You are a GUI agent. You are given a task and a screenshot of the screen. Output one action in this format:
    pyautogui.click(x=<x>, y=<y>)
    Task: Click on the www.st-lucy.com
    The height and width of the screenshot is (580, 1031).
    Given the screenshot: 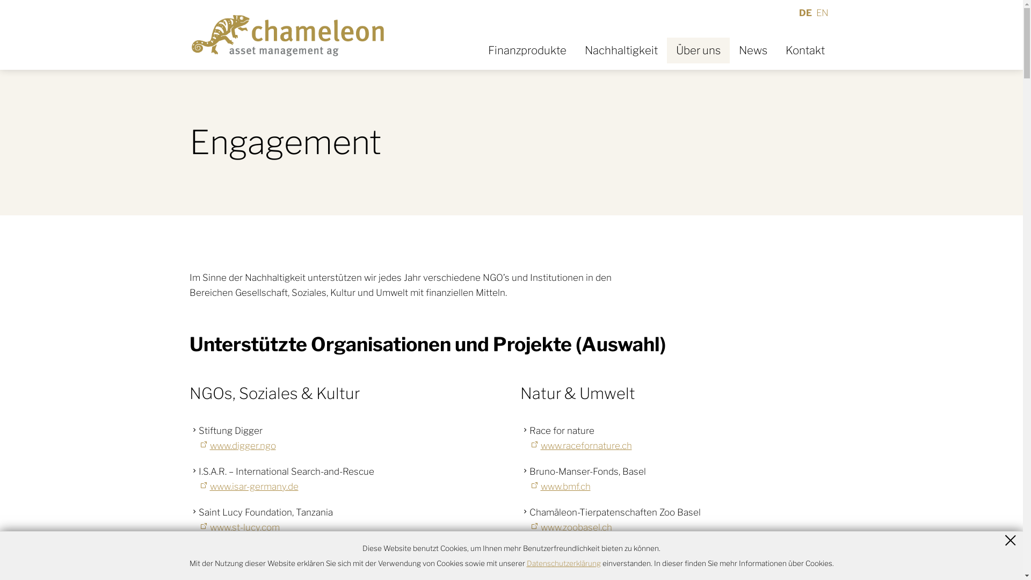 What is the action you would take?
    pyautogui.click(x=239, y=527)
    